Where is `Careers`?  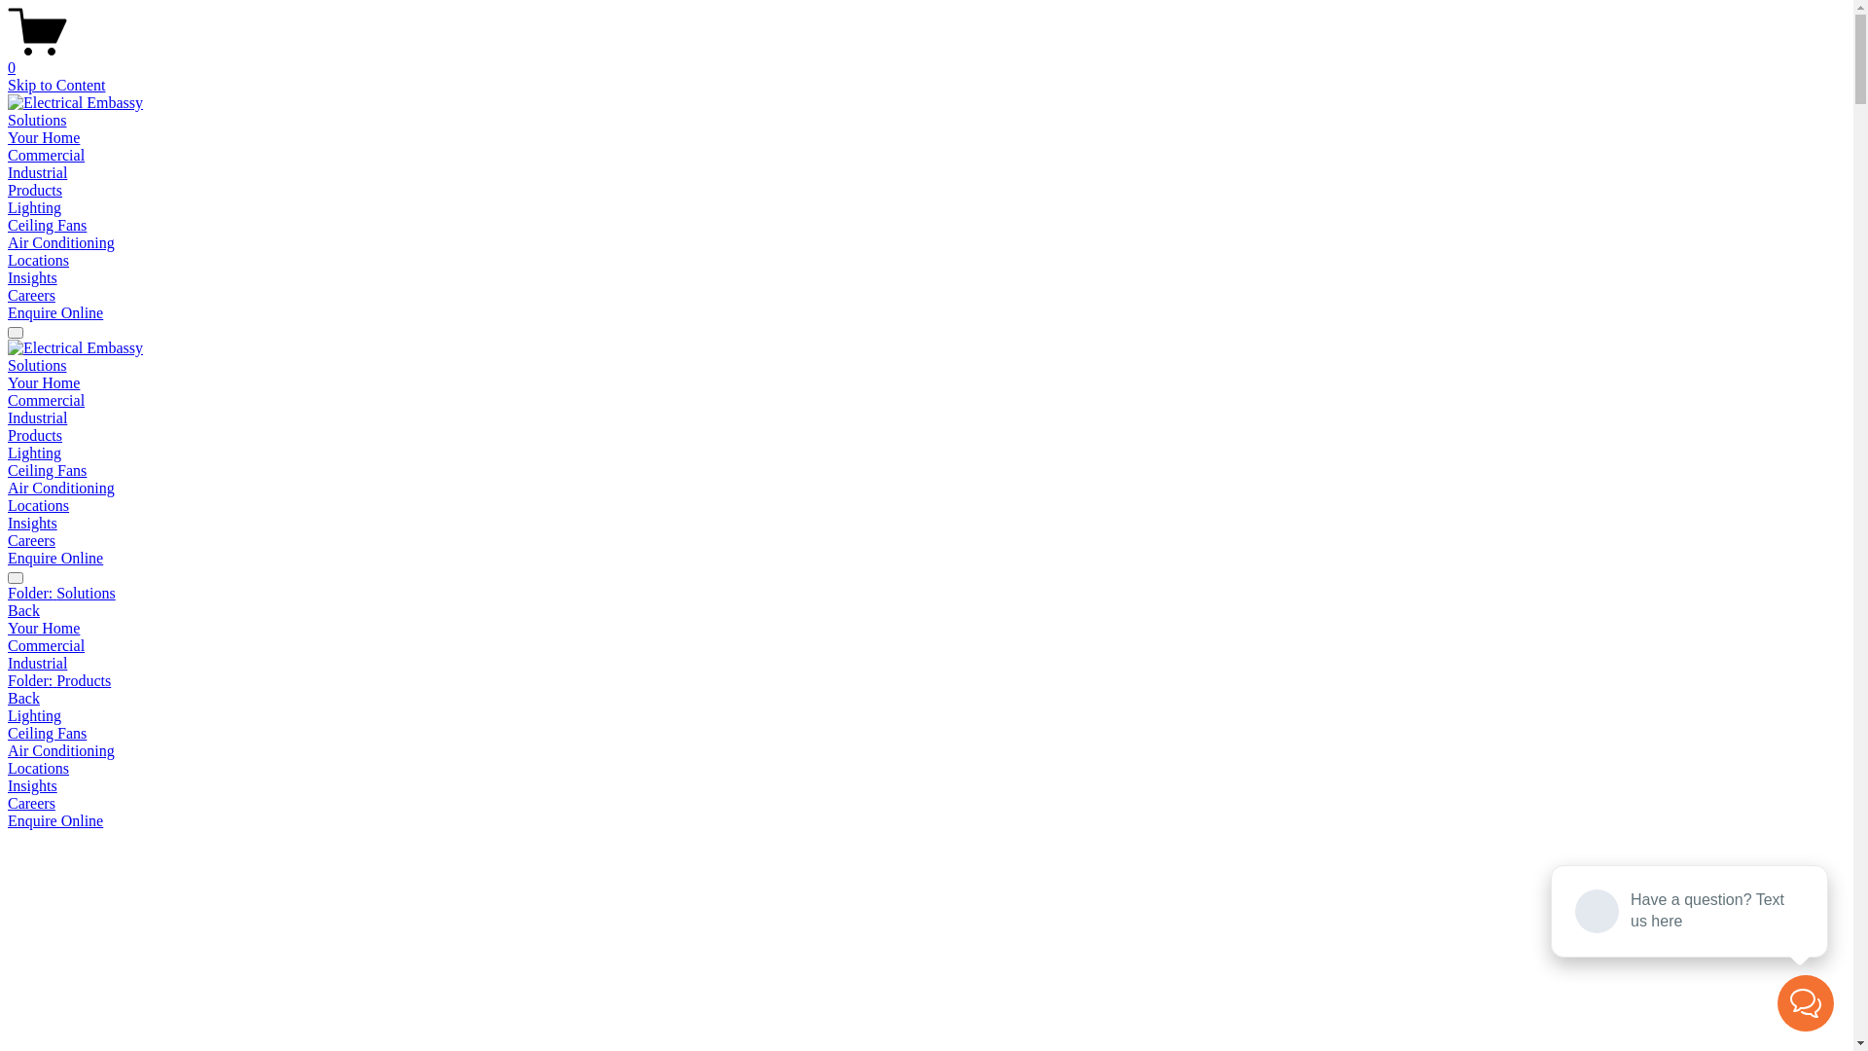 Careers is located at coordinates (31, 295).